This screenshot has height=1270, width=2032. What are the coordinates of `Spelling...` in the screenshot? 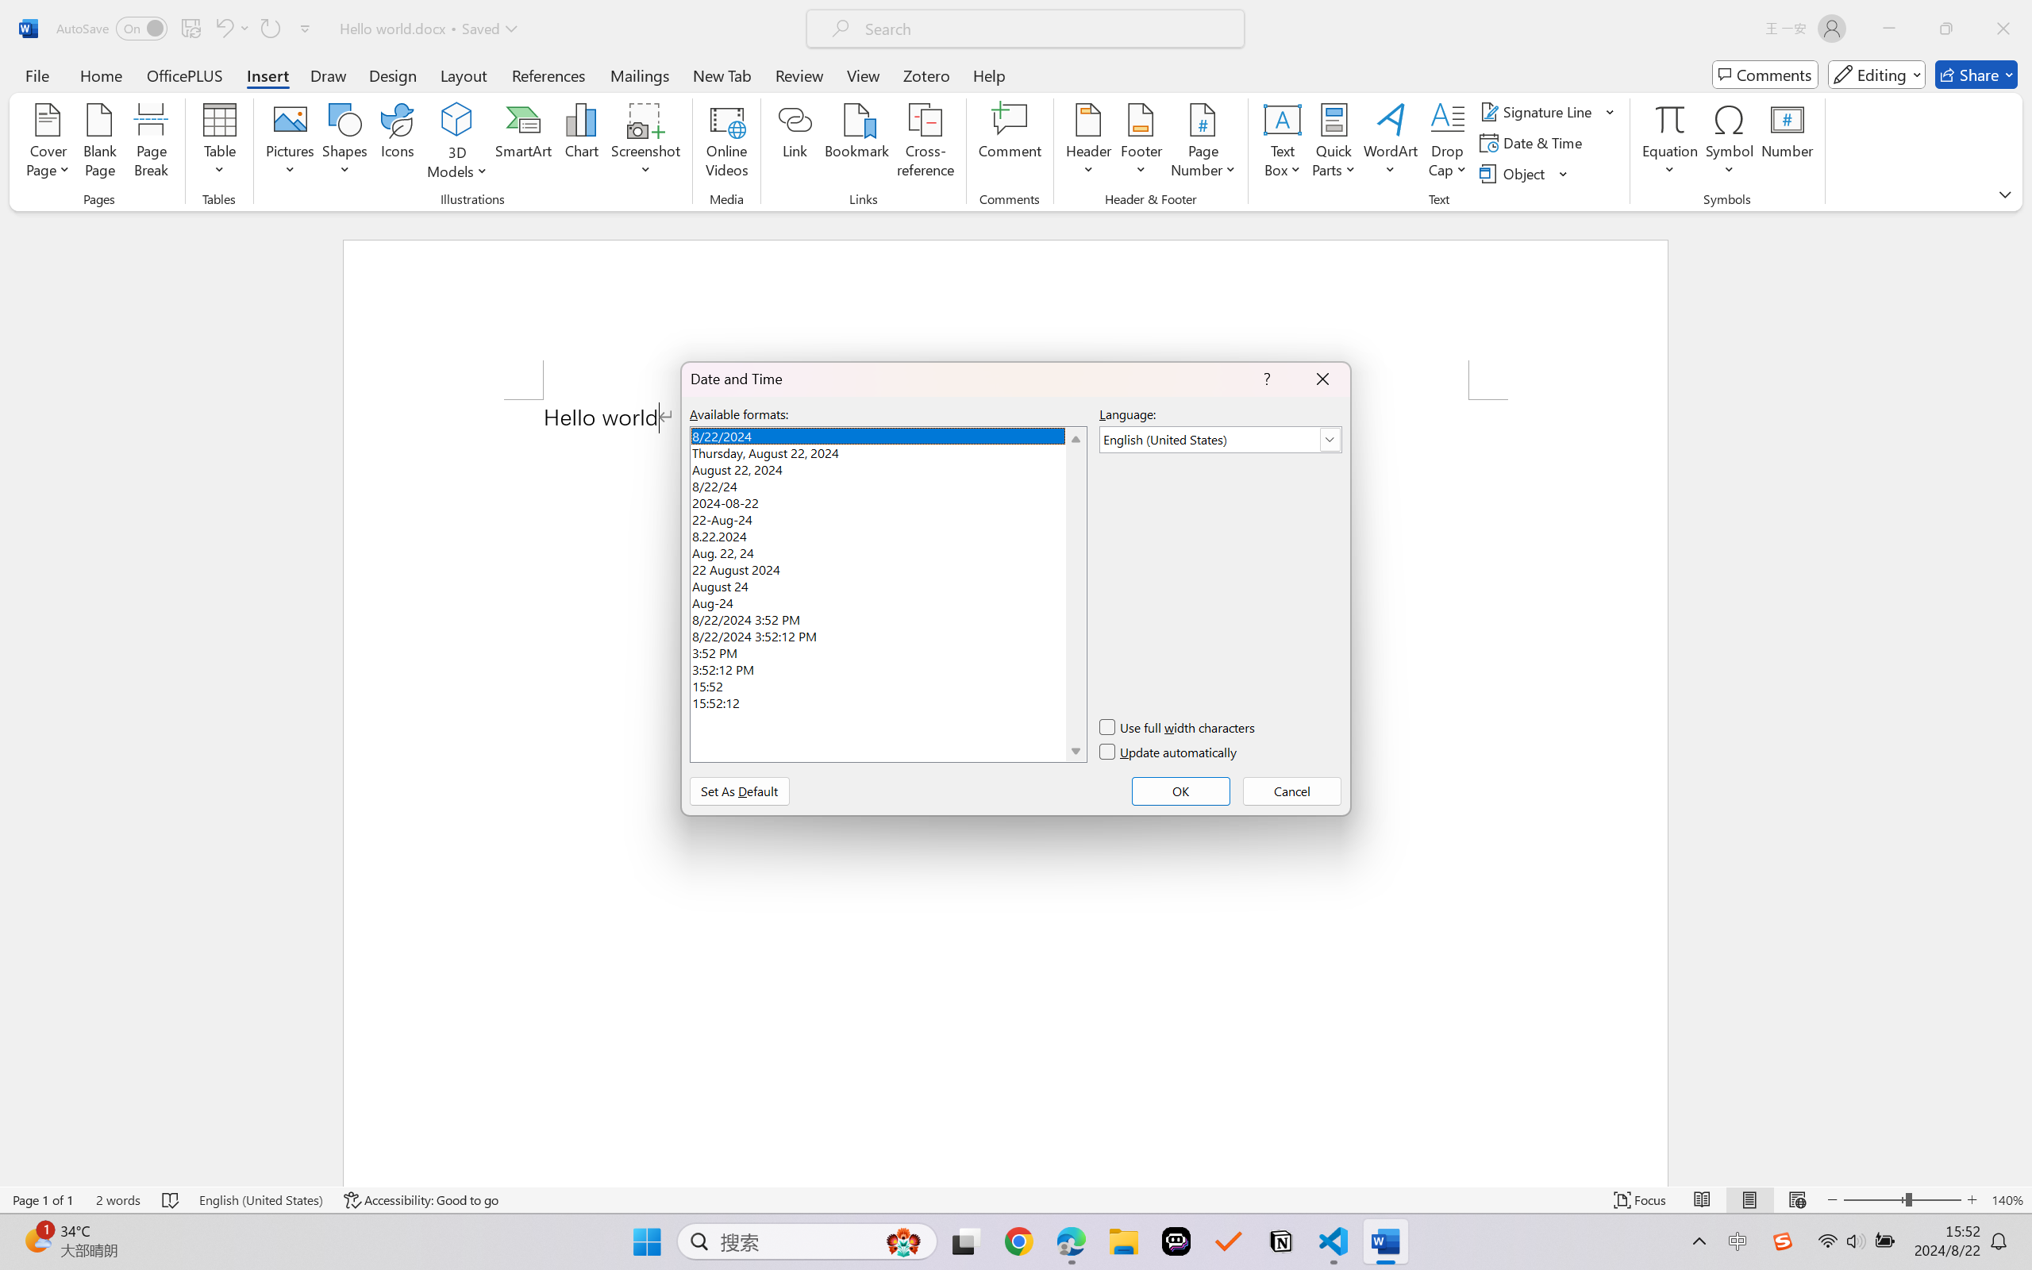 It's located at (24, 91).